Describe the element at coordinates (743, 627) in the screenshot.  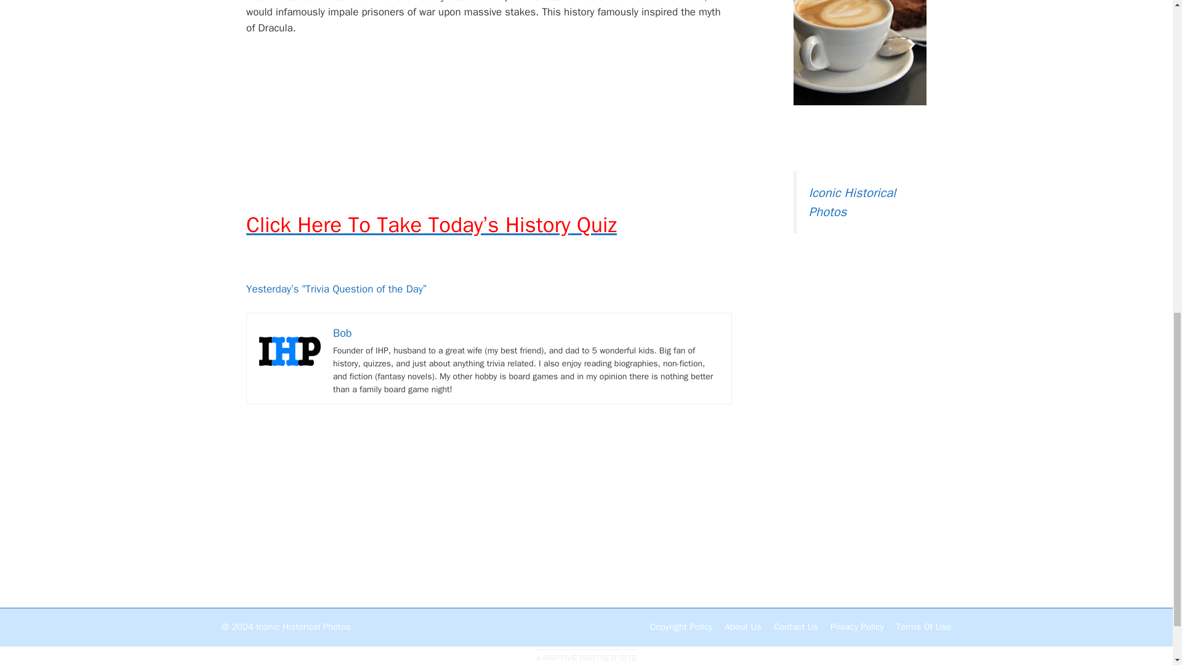
I see `About Us` at that location.